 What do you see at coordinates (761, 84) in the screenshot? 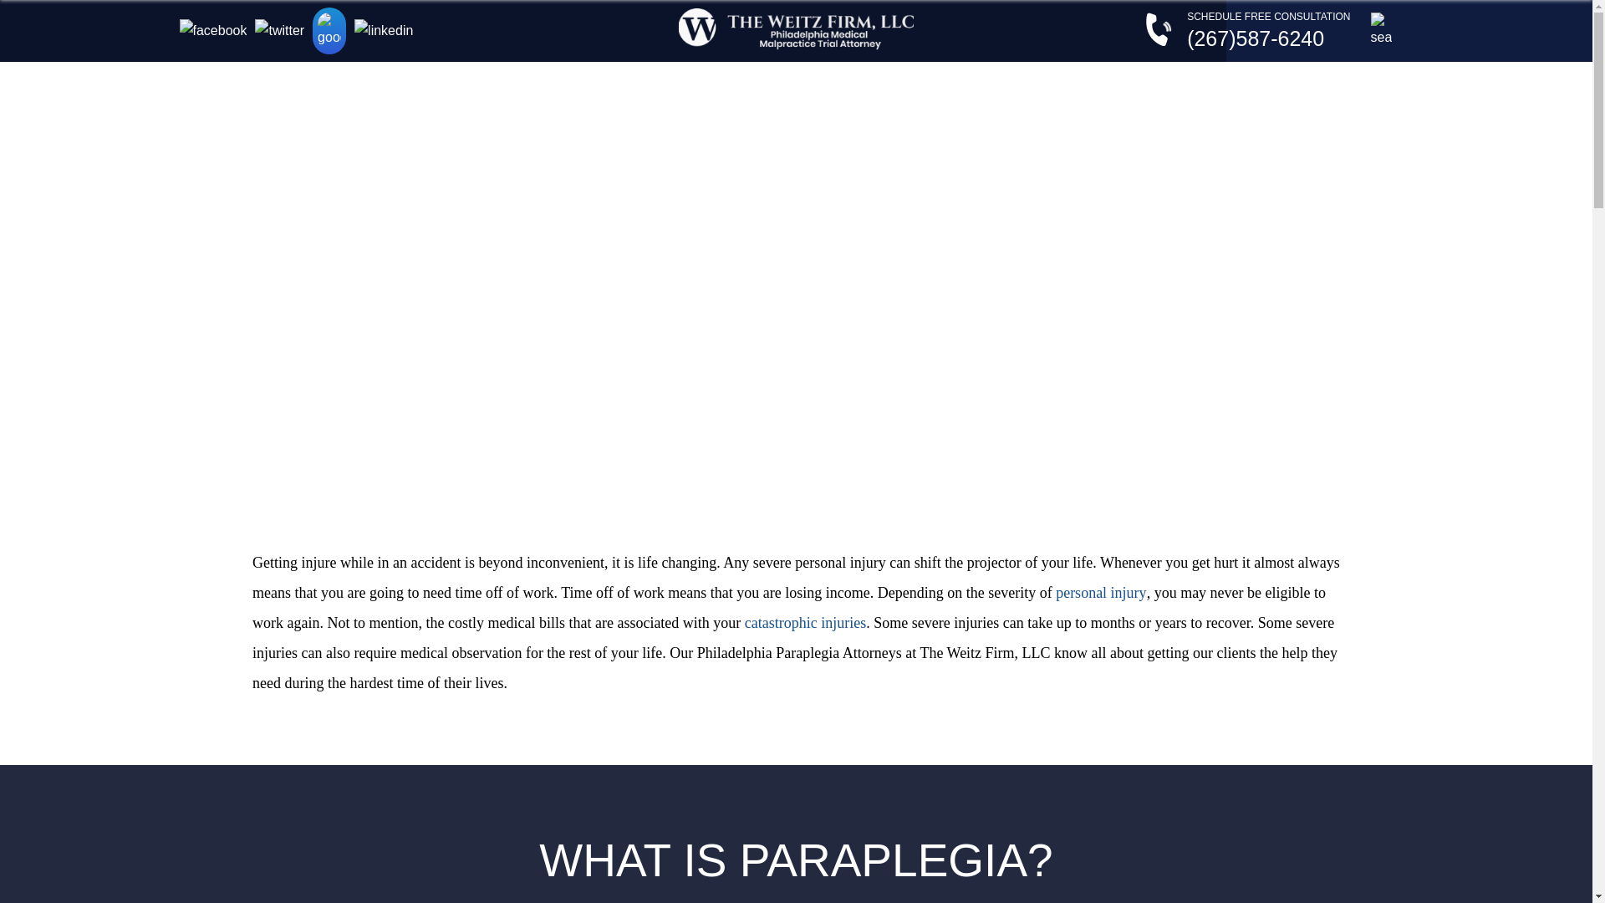
I see `Other Practice Areas` at bounding box center [761, 84].